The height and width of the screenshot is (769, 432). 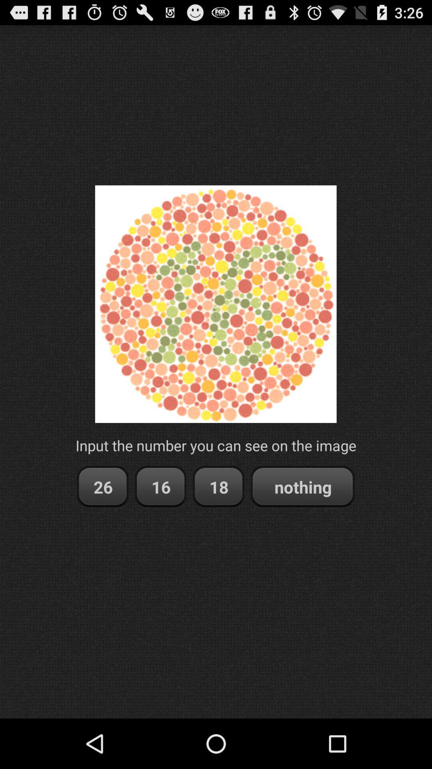 What do you see at coordinates (302, 487) in the screenshot?
I see `click app below the input the number app` at bounding box center [302, 487].